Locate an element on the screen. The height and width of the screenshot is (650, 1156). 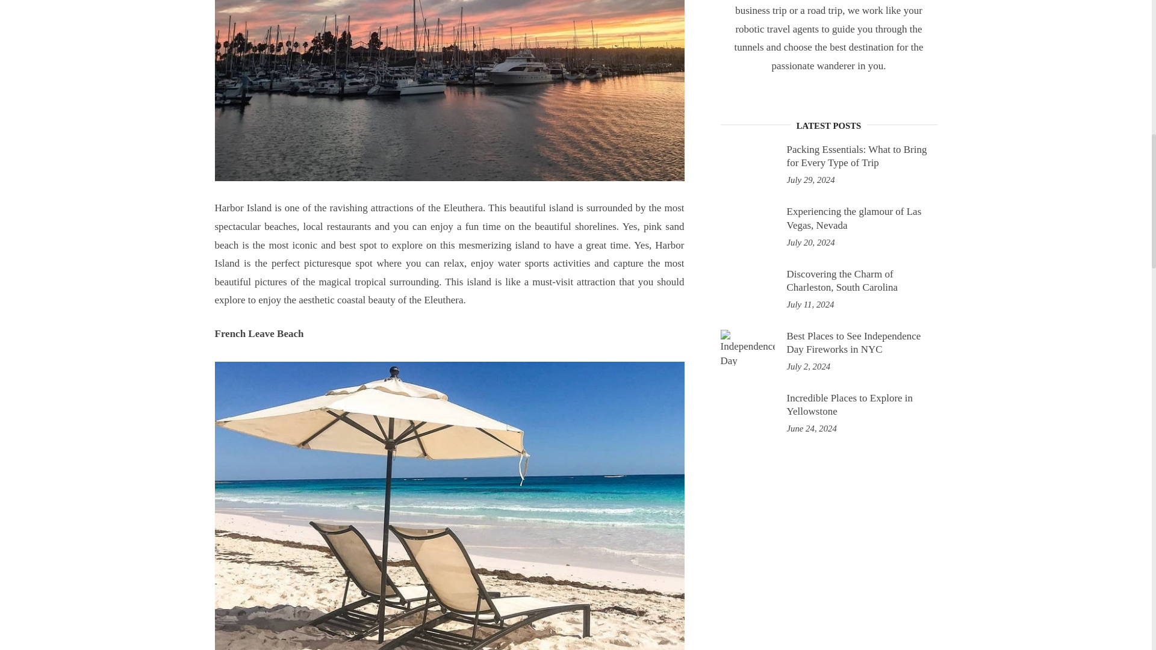
Experiencing the glamour of Las Vegas, Nevada is located at coordinates (854, 218).